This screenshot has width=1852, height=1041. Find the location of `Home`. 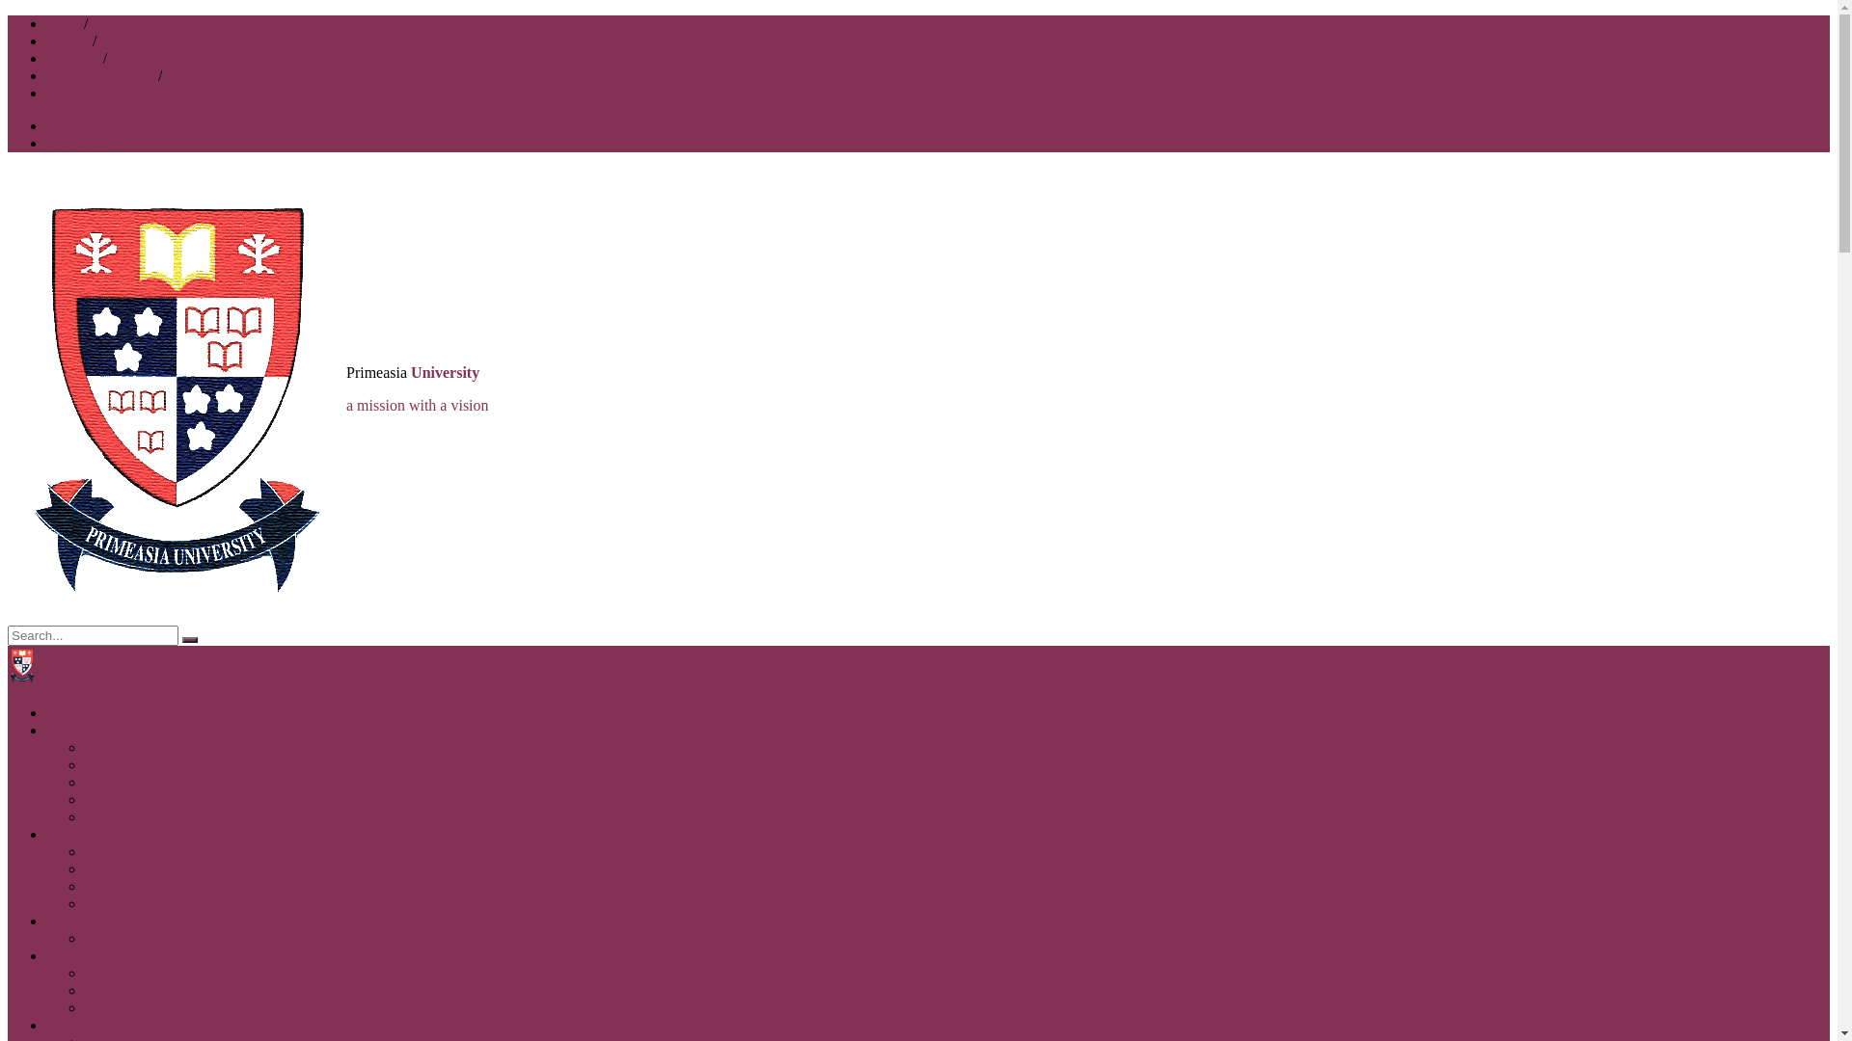

Home is located at coordinates (66, 23).